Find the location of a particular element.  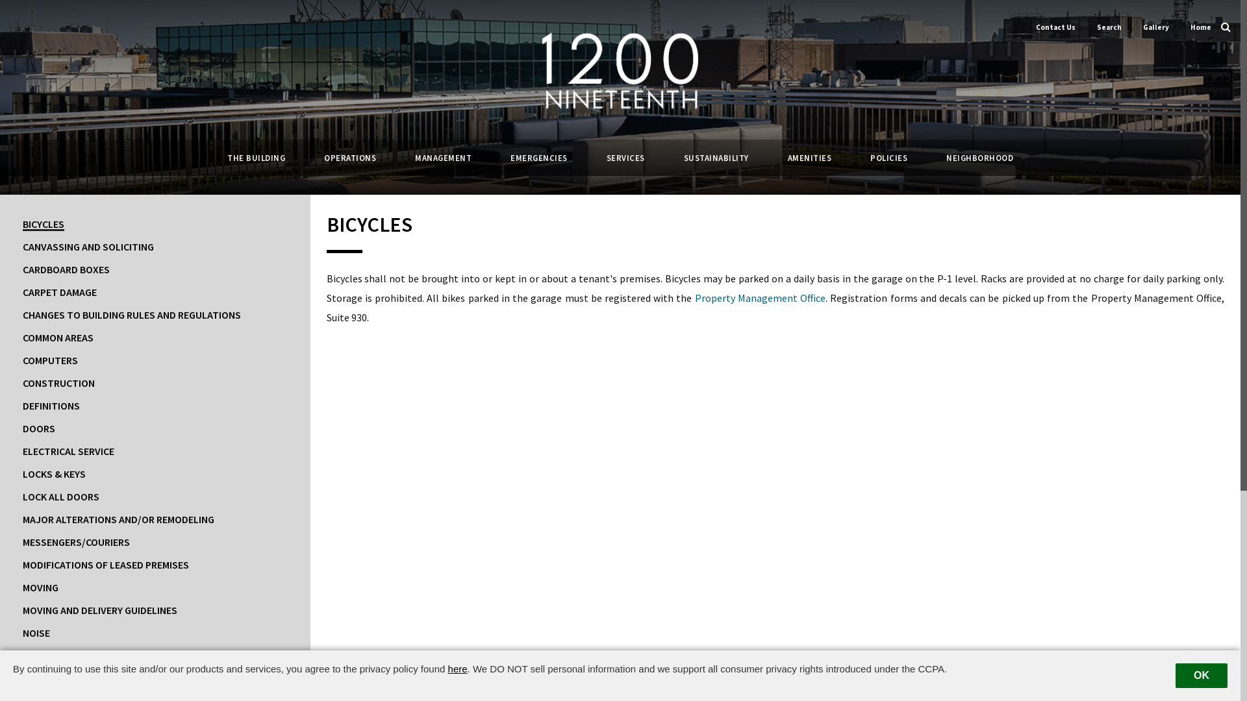

CANVASSING AND SOLICITING is located at coordinates (155, 247).